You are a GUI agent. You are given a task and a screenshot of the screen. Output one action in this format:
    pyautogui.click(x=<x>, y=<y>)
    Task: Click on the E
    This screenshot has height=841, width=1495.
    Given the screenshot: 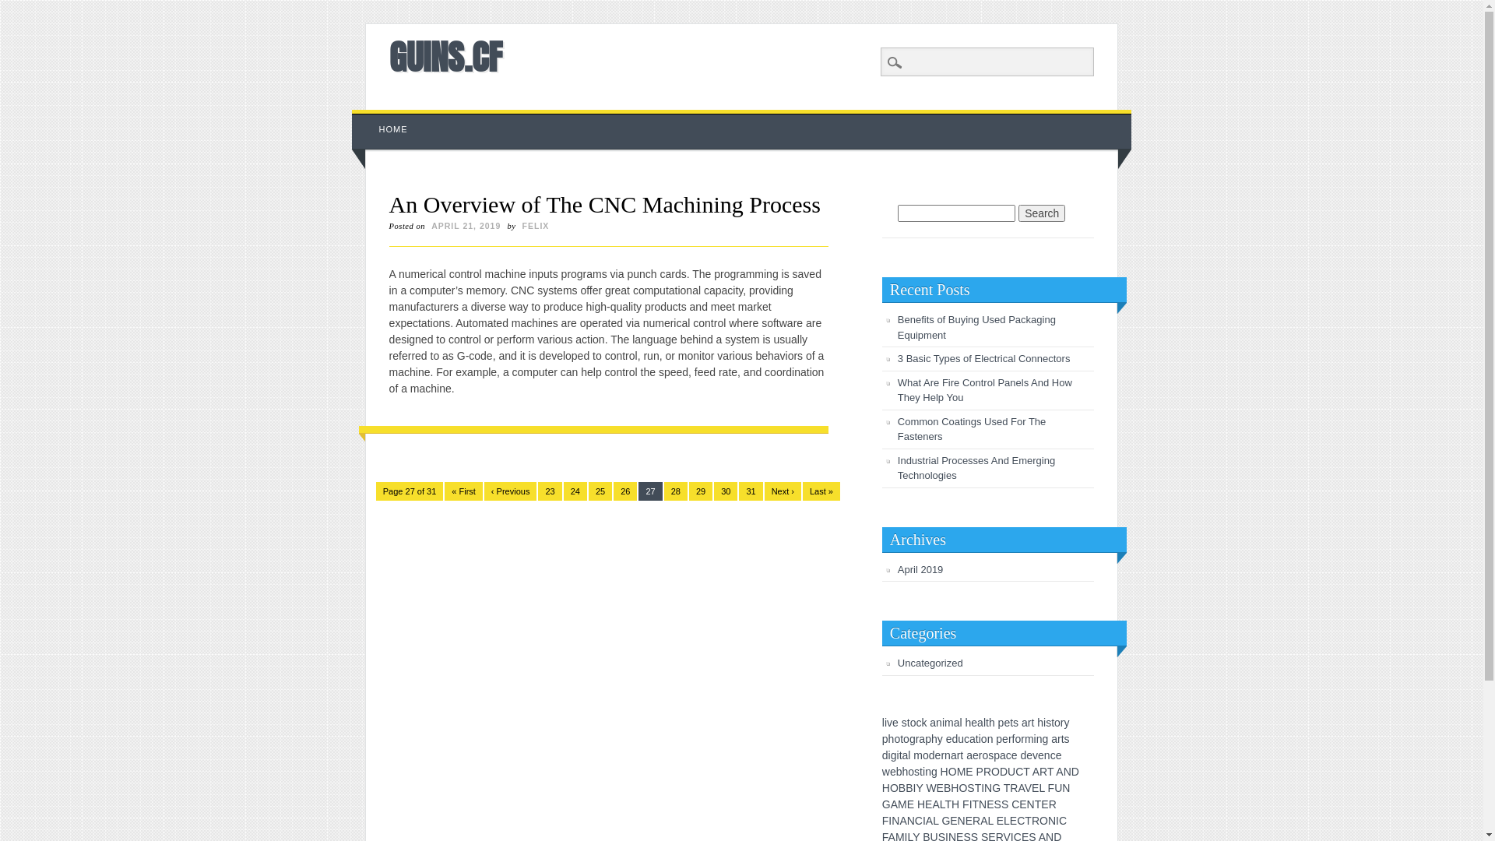 What is the action you would take?
    pyautogui.click(x=1036, y=788)
    